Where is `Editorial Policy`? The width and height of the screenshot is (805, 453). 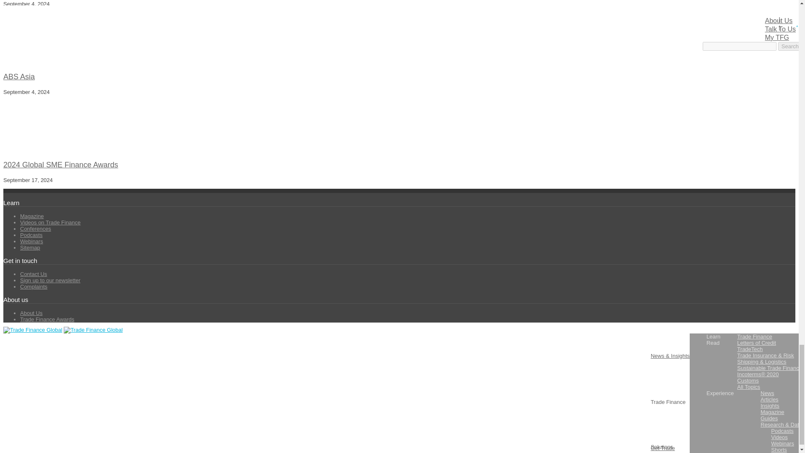 Editorial Policy is located at coordinates (194, 350).